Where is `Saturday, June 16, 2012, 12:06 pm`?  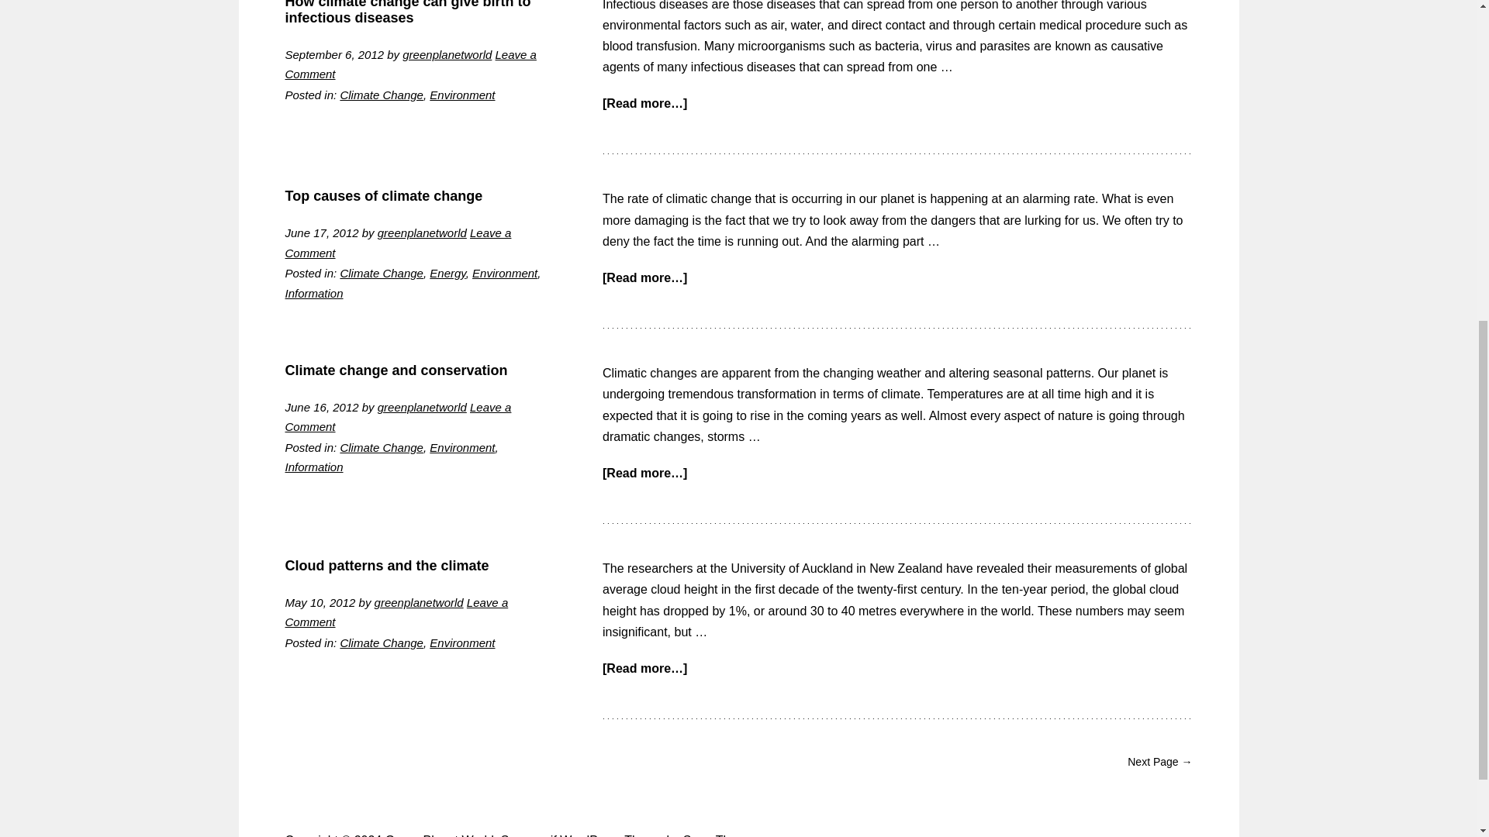 Saturday, June 16, 2012, 12:06 pm is located at coordinates (322, 407).